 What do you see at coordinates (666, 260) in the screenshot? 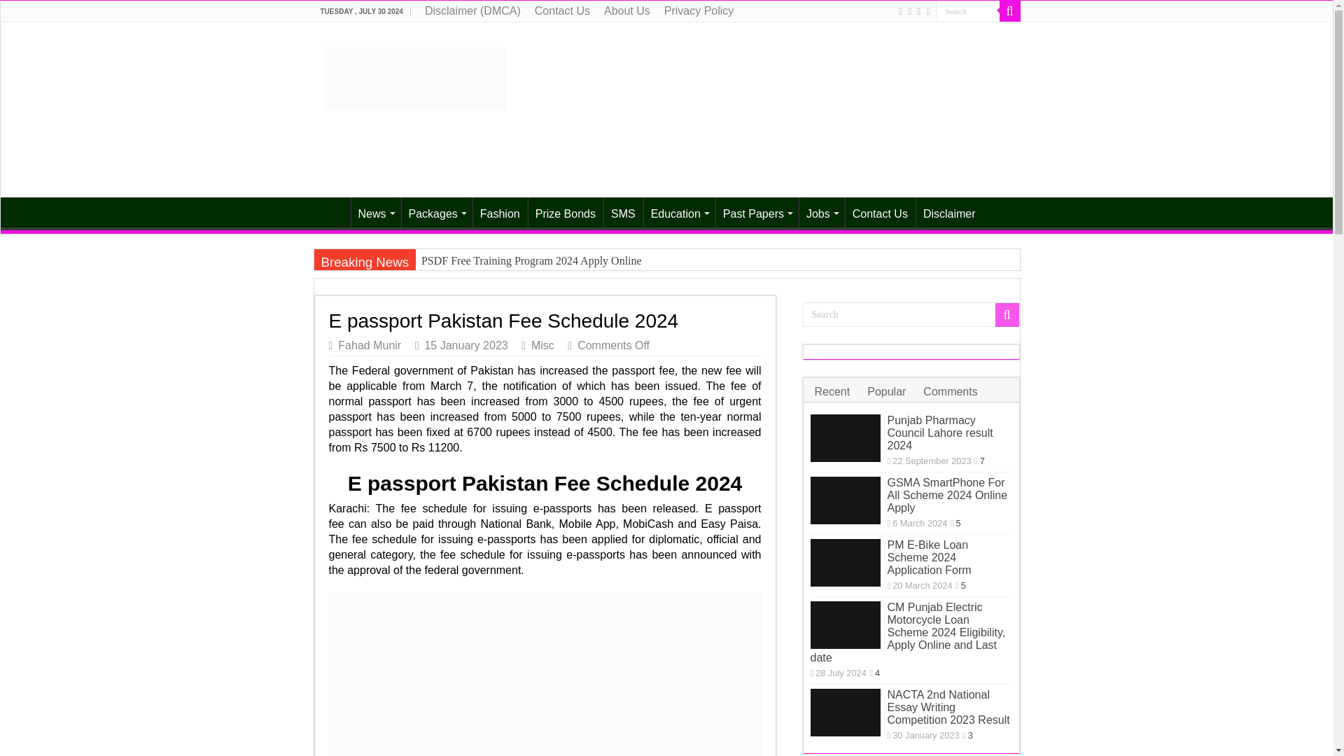
I see `PSDF Free Training Program 2024 Apply Online` at bounding box center [666, 260].